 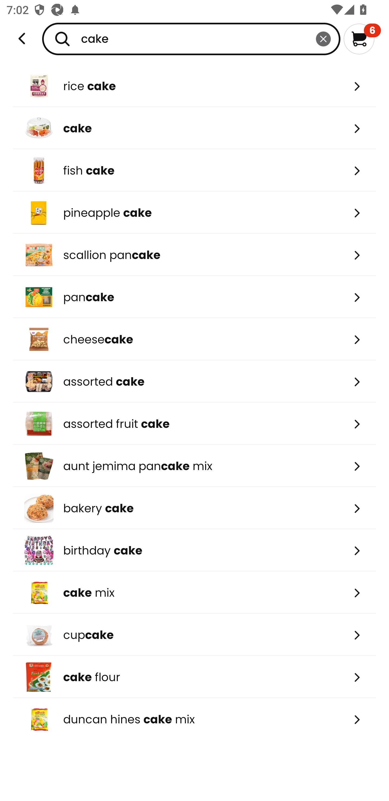 I want to click on 6, so click(x=362, y=39).